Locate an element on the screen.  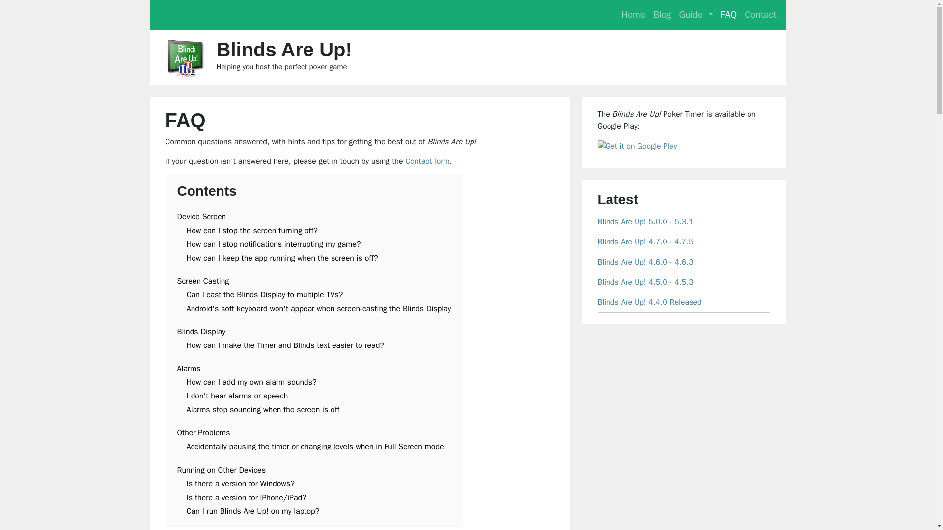
Can I run Blinds Are Up! on my laptop? is located at coordinates (253, 511).